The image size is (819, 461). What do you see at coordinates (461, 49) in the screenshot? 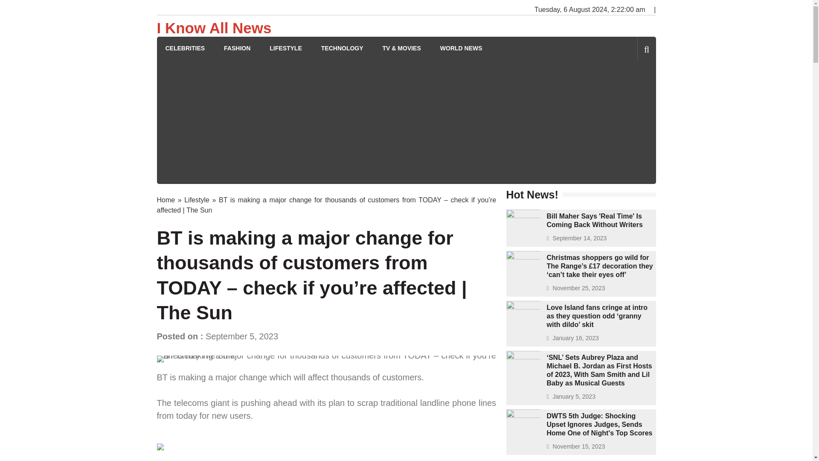
I see `WORLD NEWS` at bounding box center [461, 49].